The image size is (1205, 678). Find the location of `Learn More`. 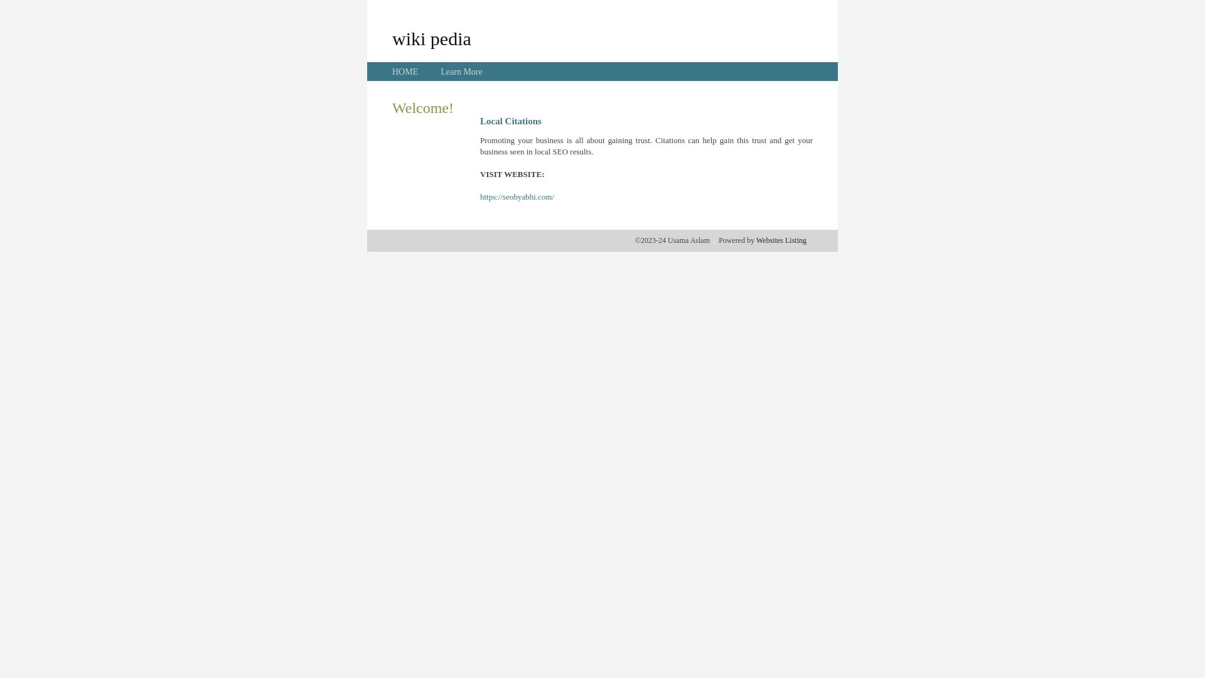

Learn More is located at coordinates (461, 72).